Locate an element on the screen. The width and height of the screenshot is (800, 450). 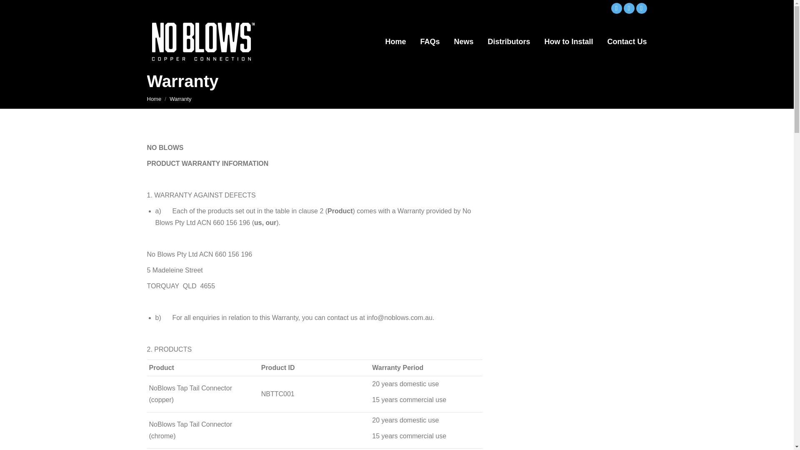
YouTube page opens in new window is located at coordinates (641, 8).